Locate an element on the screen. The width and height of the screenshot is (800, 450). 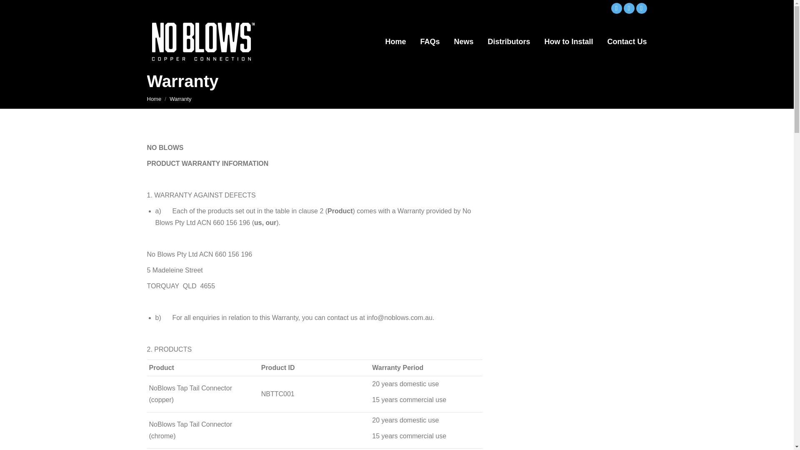
YouTube page opens in new window is located at coordinates (641, 8).